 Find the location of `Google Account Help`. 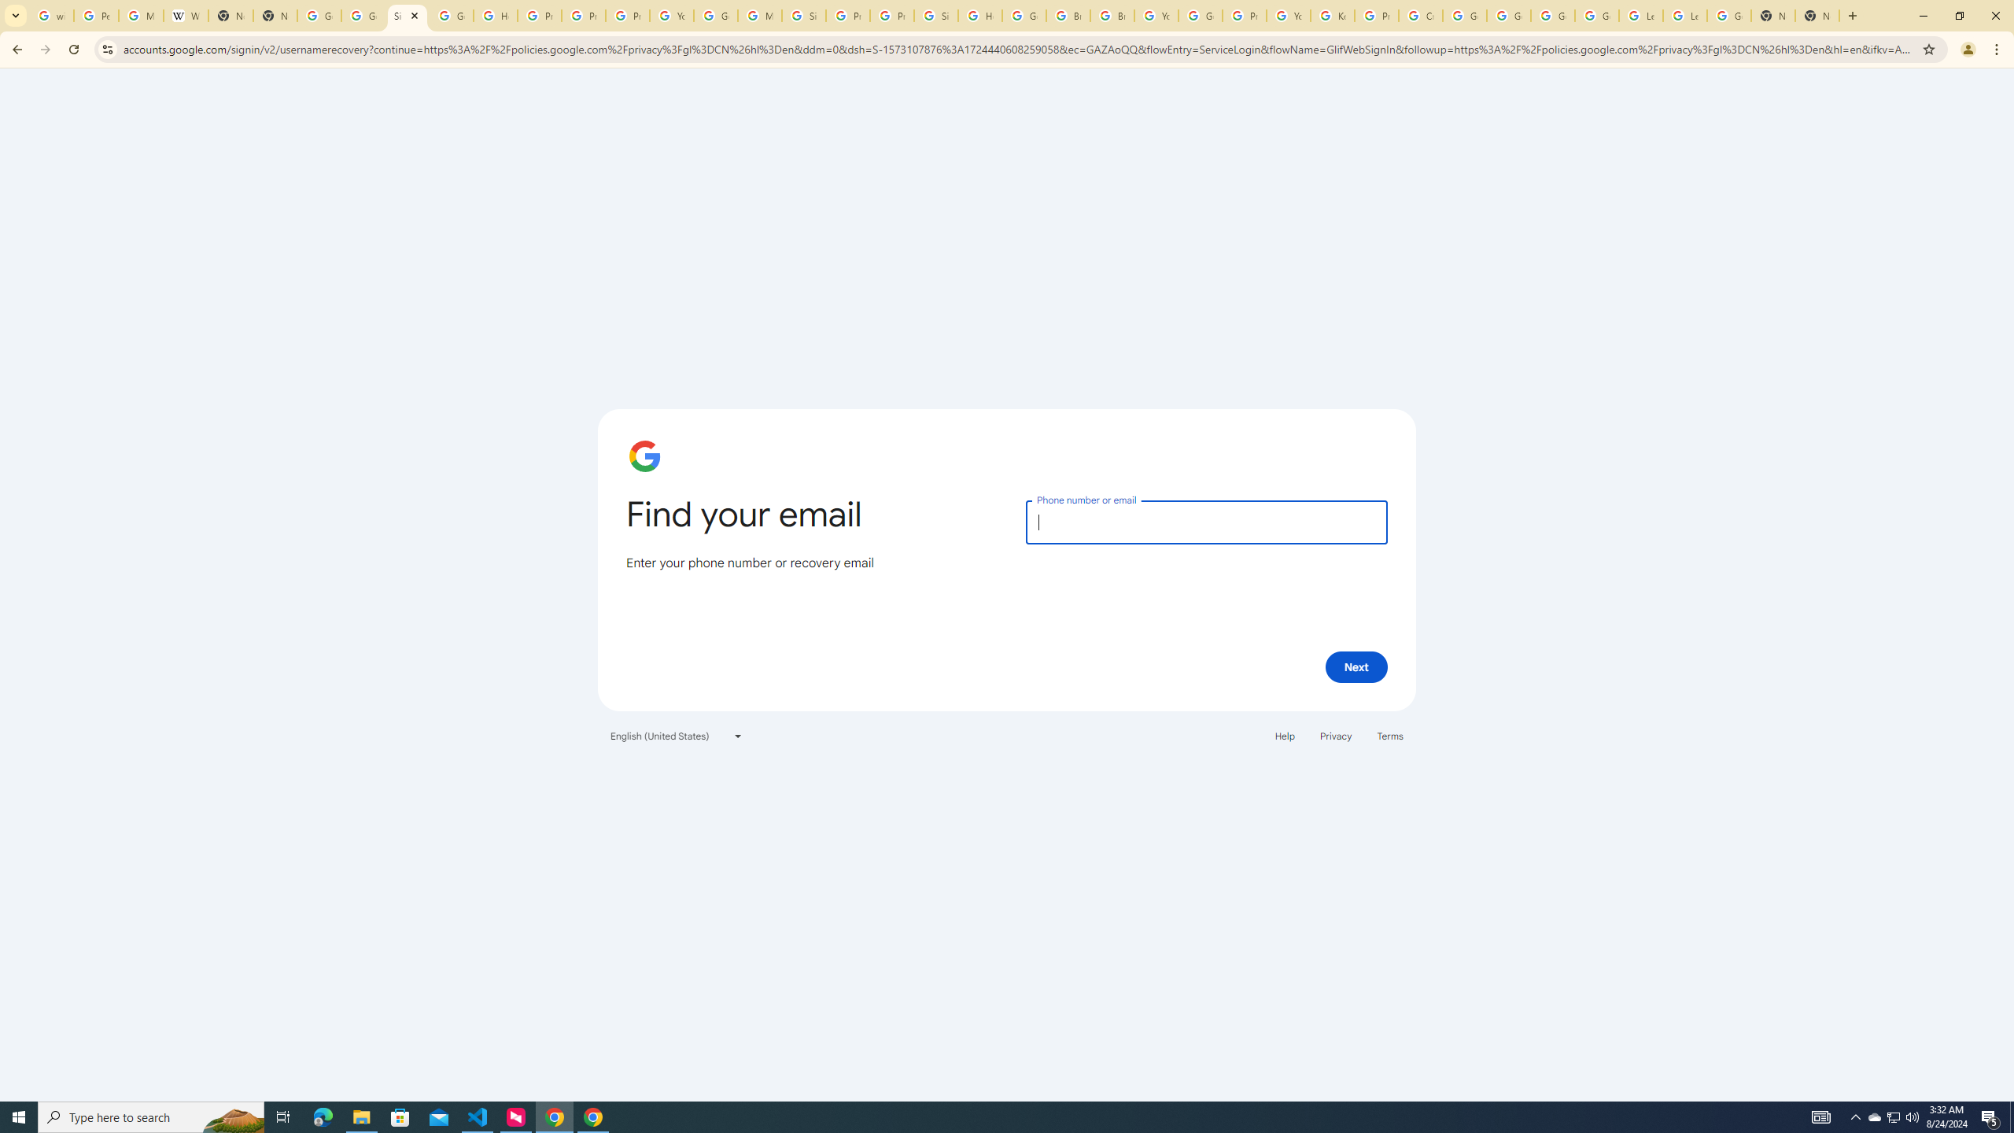

Google Account Help is located at coordinates (1465, 16).